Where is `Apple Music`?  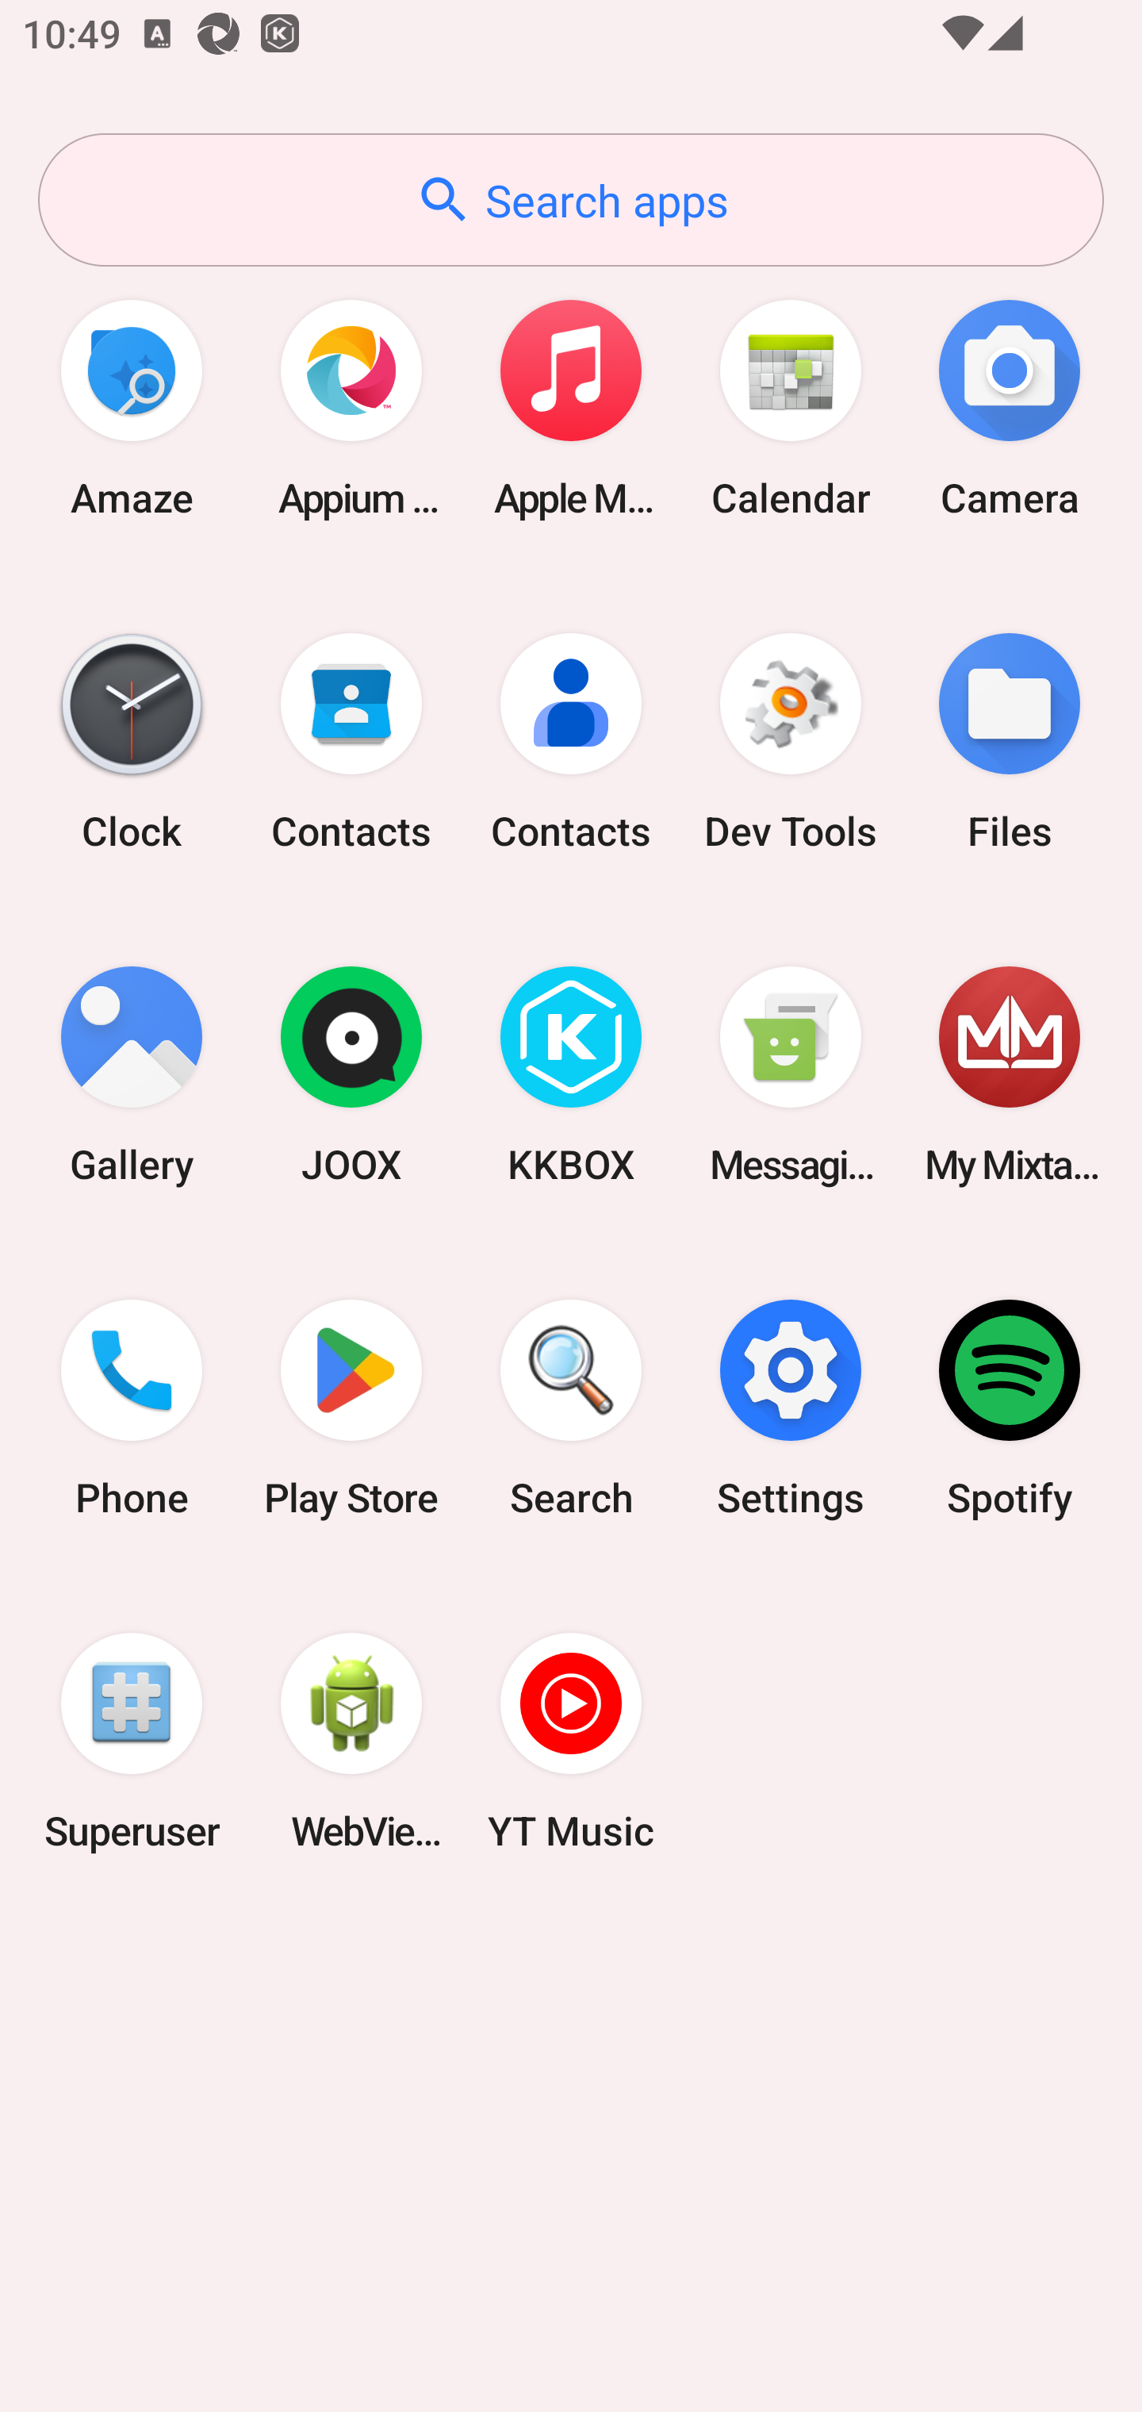 Apple Music is located at coordinates (571, 408).